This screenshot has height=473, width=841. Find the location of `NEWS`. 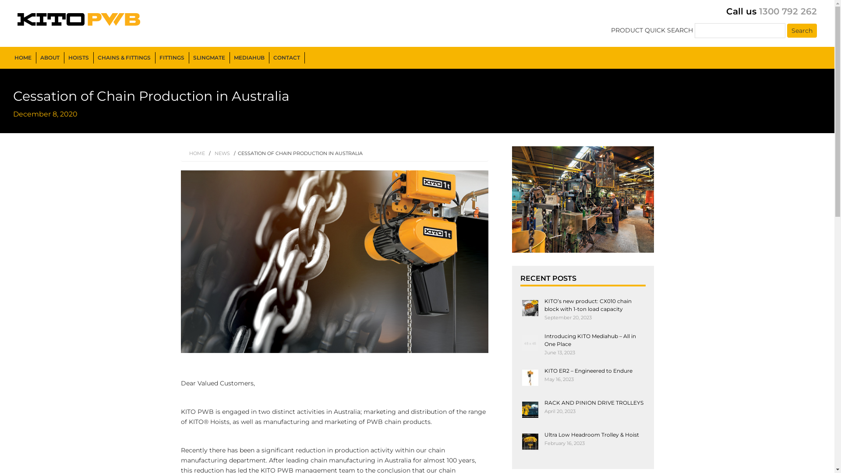

NEWS is located at coordinates (223, 153).